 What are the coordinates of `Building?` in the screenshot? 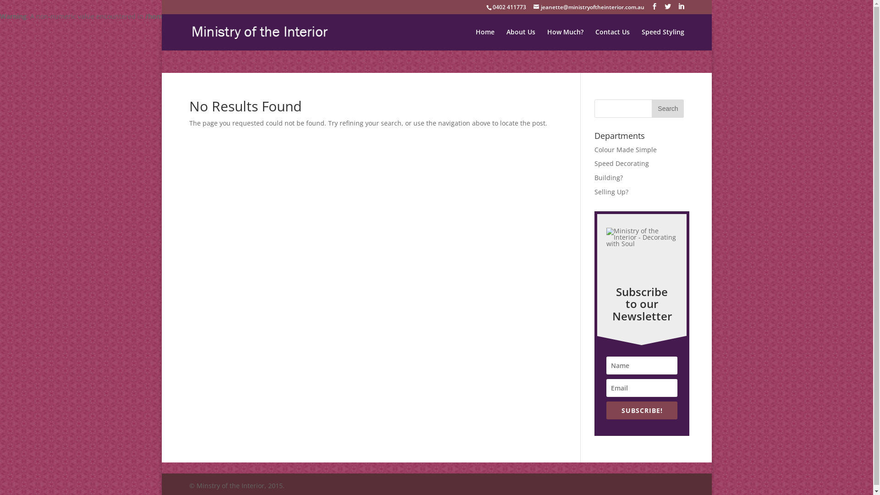 It's located at (609, 178).